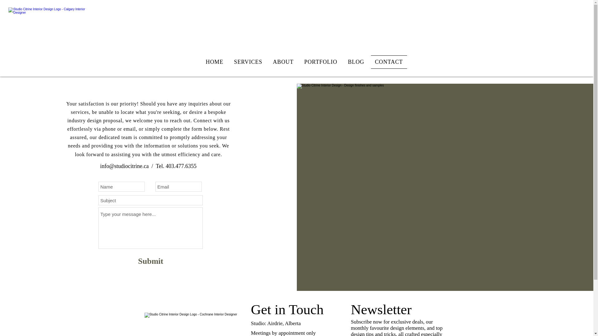  What do you see at coordinates (150, 261) in the screenshot?
I see `Submit` at bounding box center [150, 261].